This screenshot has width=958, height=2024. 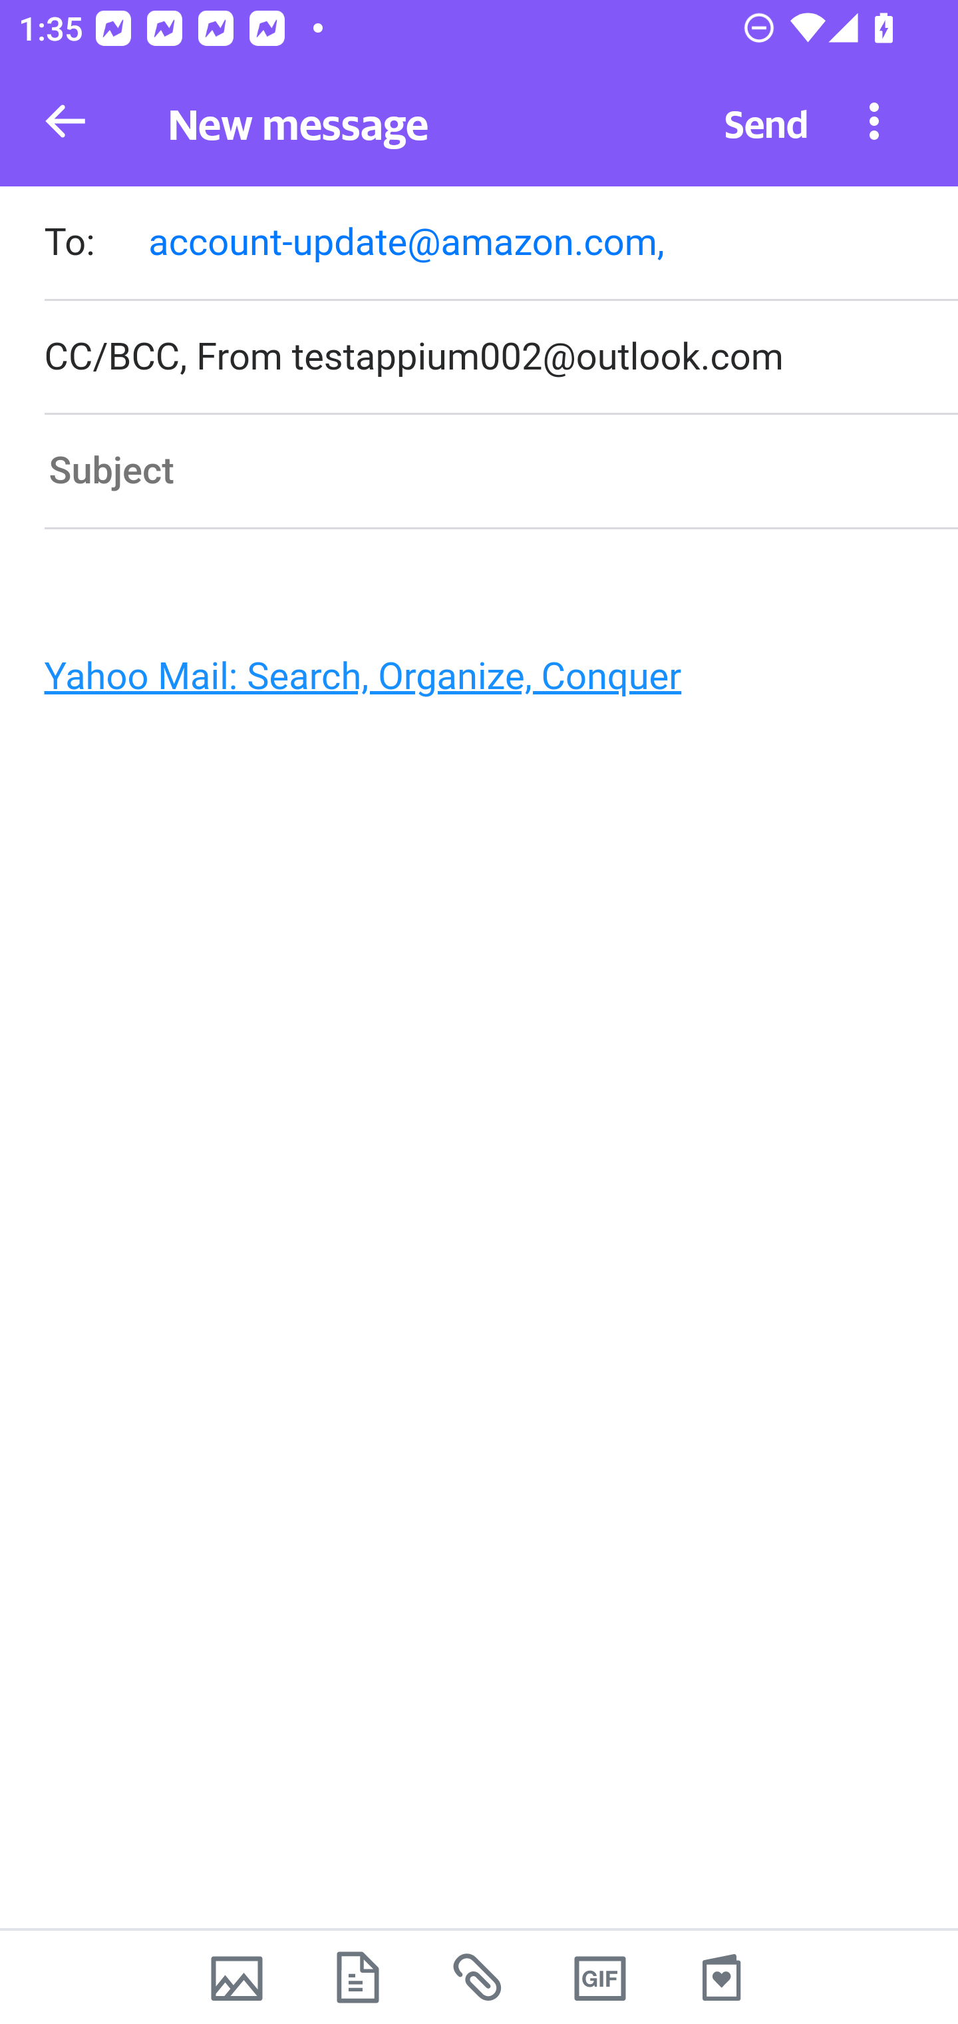 I want to click on 

Yahoo Mail: Search, Organize, Conquer, so click(x=468, y=683).